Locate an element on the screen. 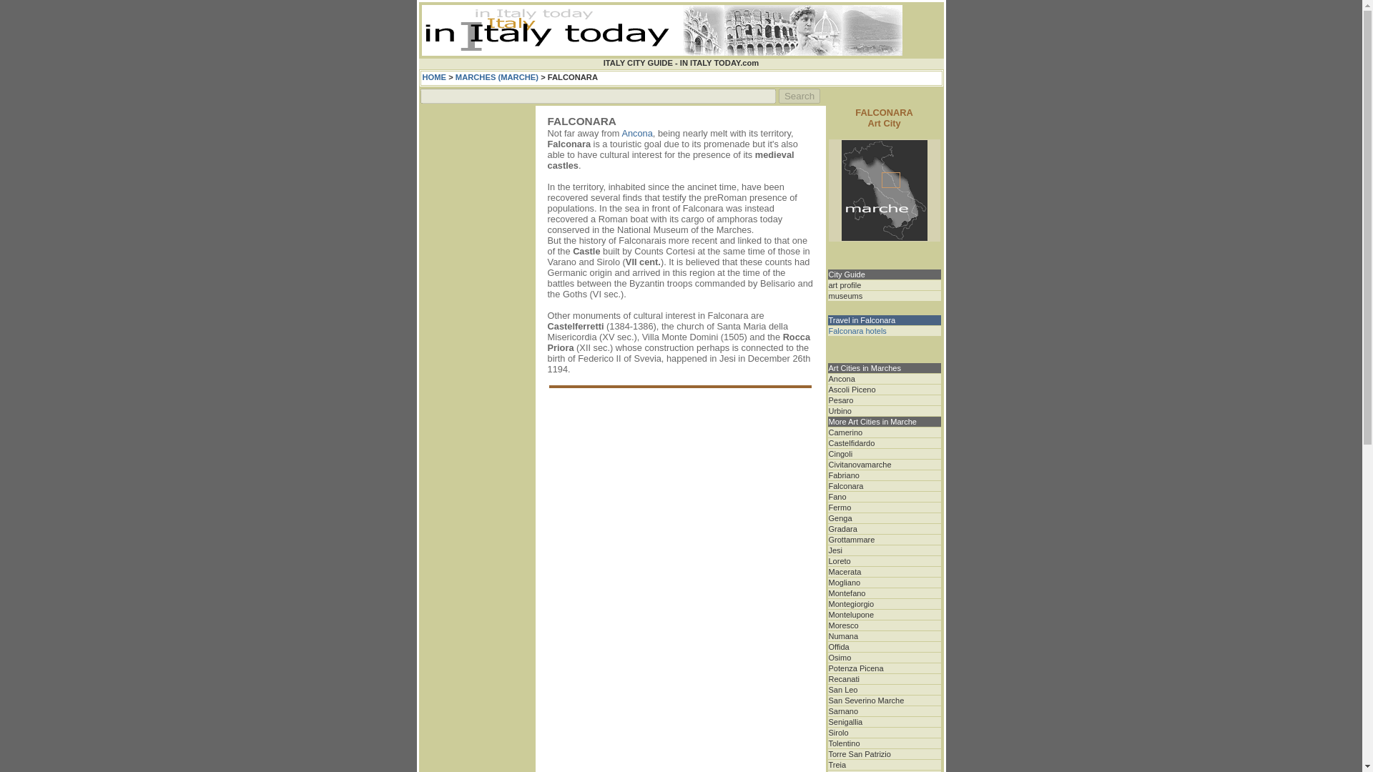 The height and width of the screenshot is (772, 1373). Search is located at coordinates (799, 96).